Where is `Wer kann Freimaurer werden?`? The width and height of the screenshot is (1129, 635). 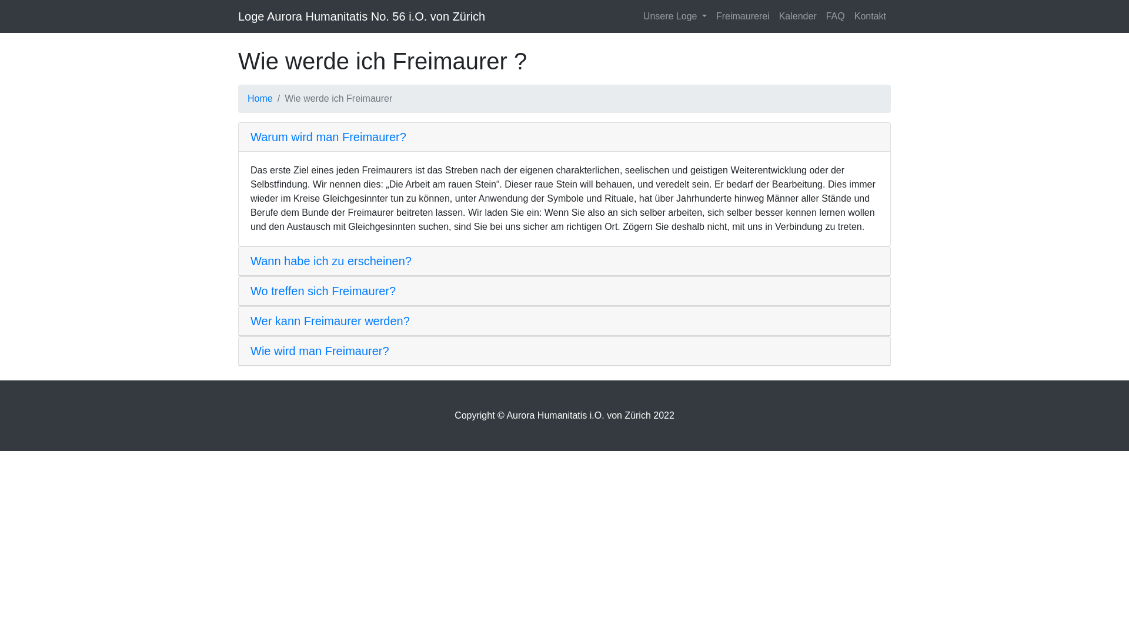 Wer kann Freimaurer werden? is located at coordinates (330, 321).